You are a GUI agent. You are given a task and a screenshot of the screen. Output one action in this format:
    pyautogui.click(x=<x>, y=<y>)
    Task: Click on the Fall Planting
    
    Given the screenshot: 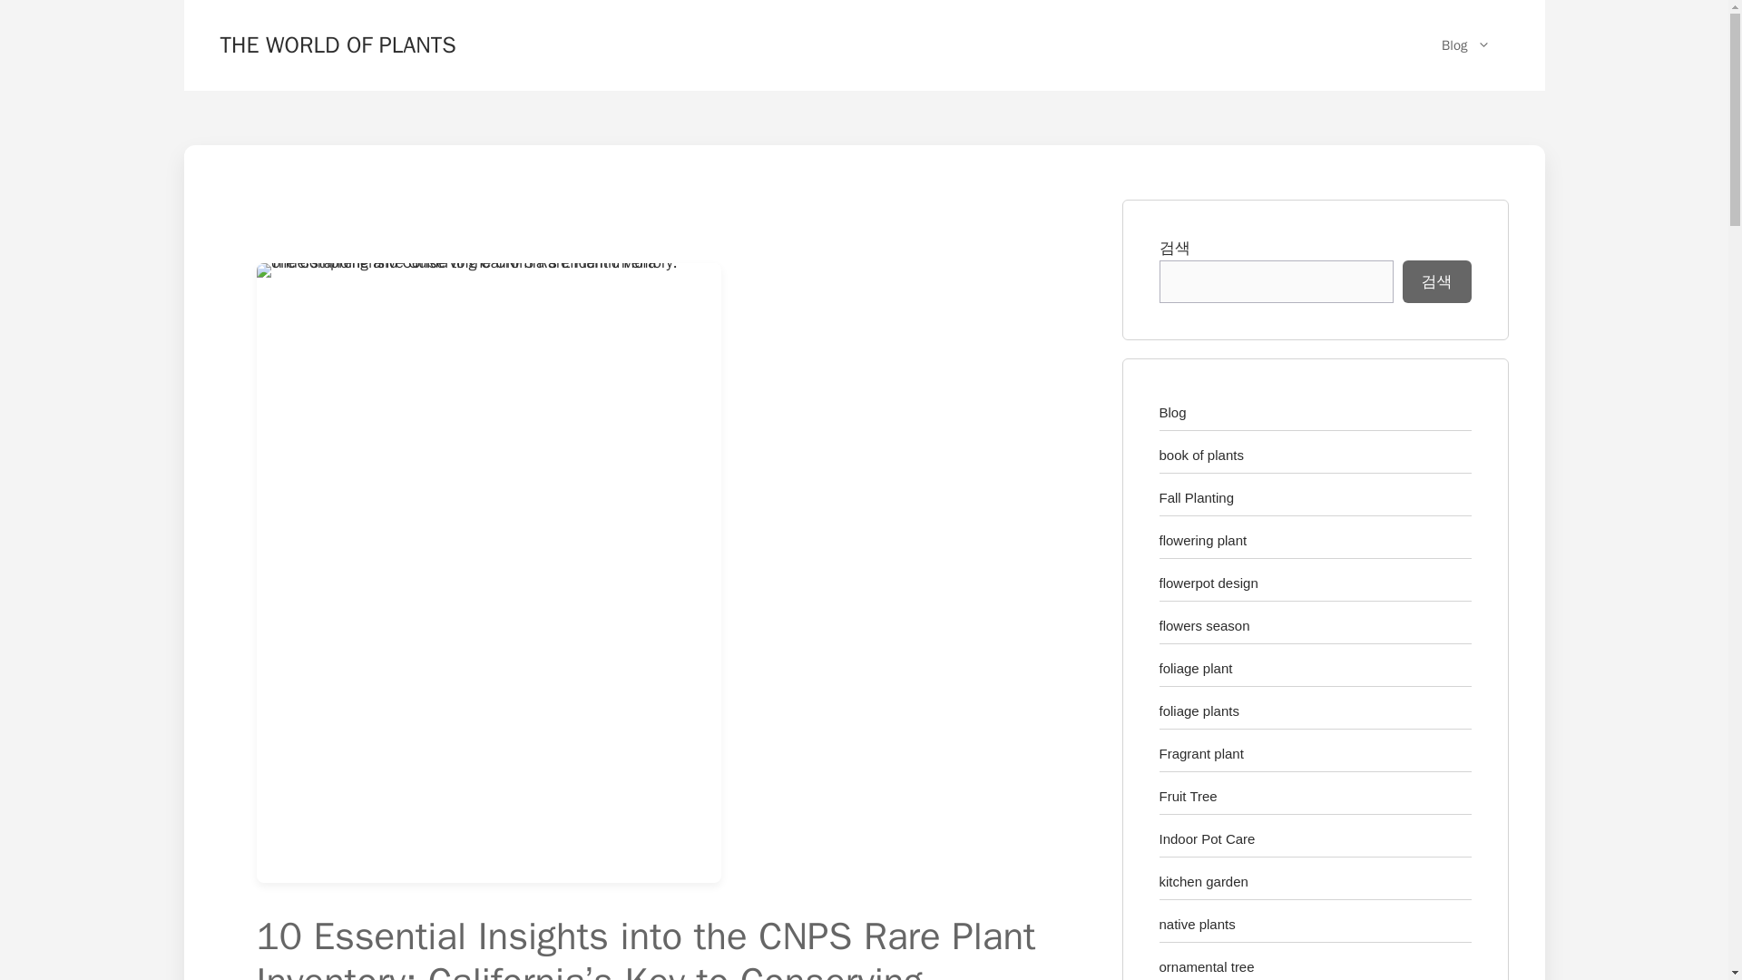 What is the action you would take?
    pyautogui.click(x=1198, y=497)
    